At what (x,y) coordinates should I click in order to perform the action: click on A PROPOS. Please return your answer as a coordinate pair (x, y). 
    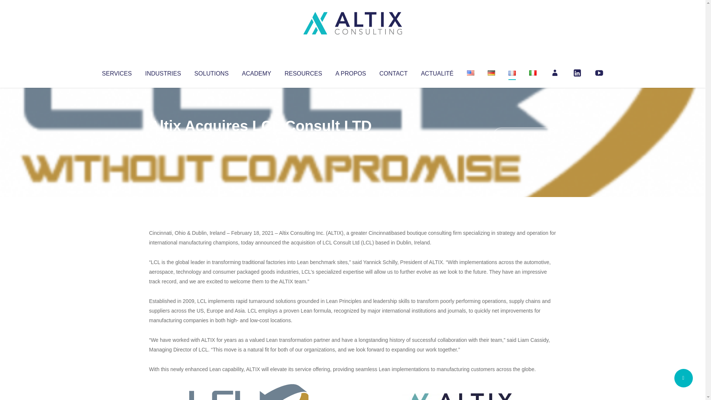
    Looking at the image, I should click on (351, 72).